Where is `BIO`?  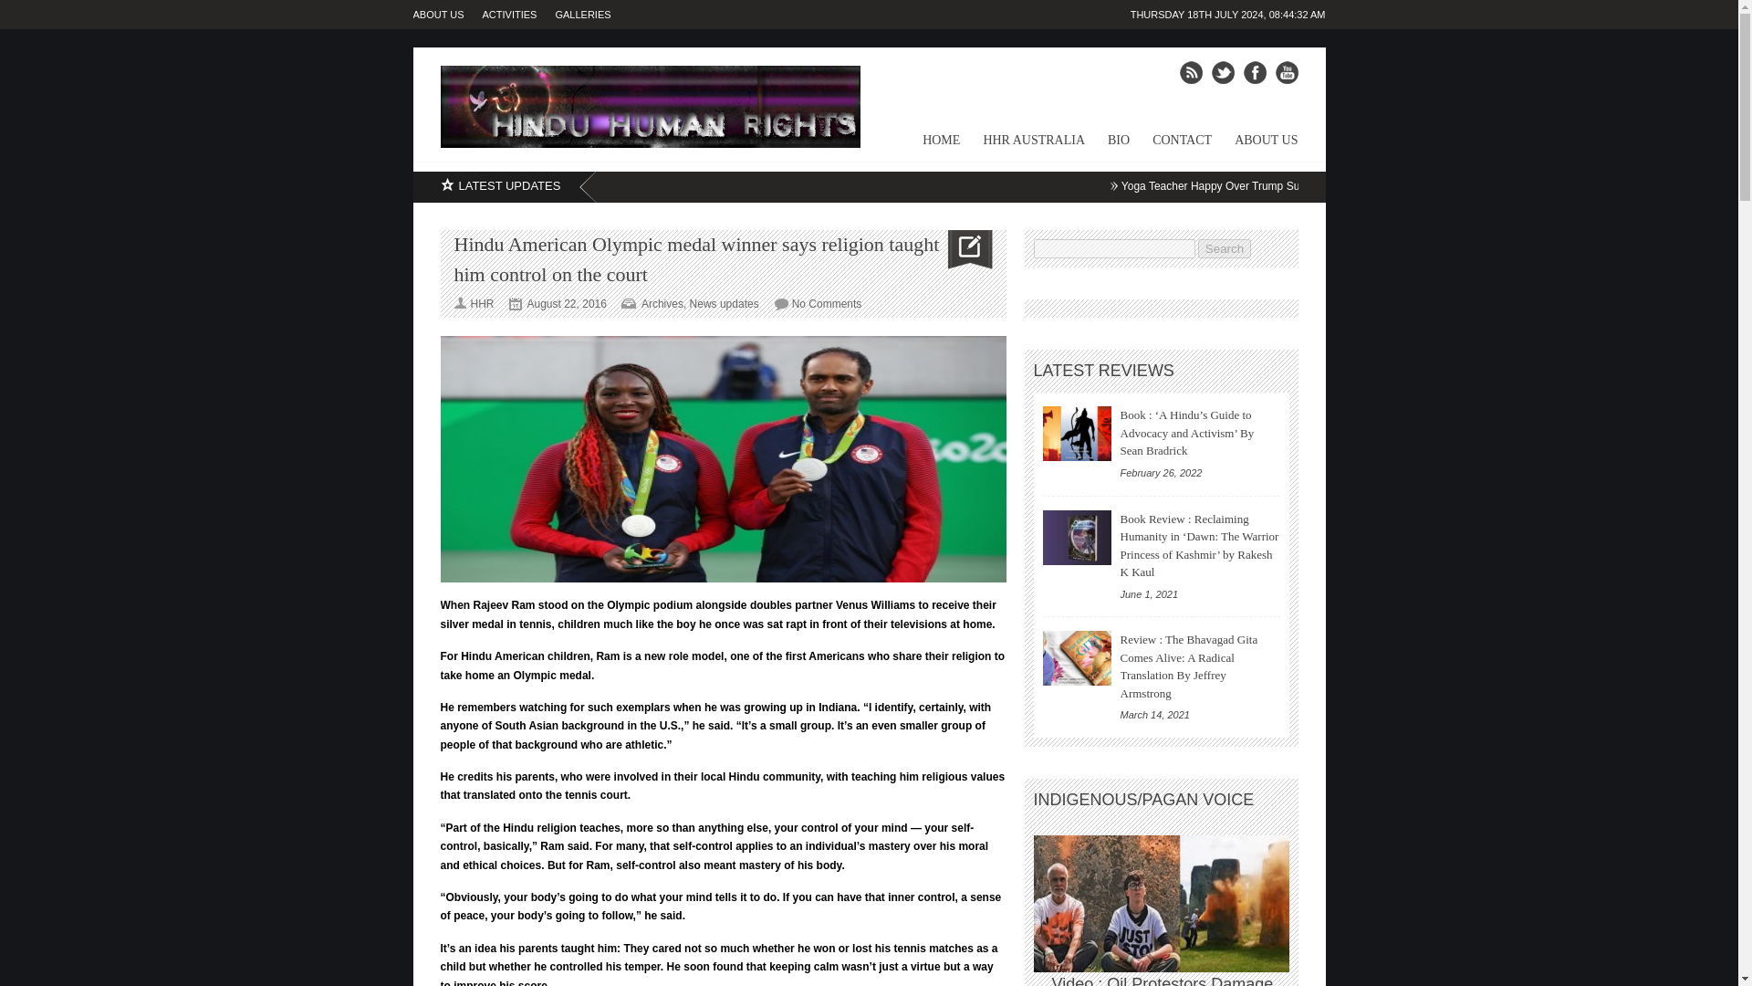
BIO is located at coordinates (1107, 146).